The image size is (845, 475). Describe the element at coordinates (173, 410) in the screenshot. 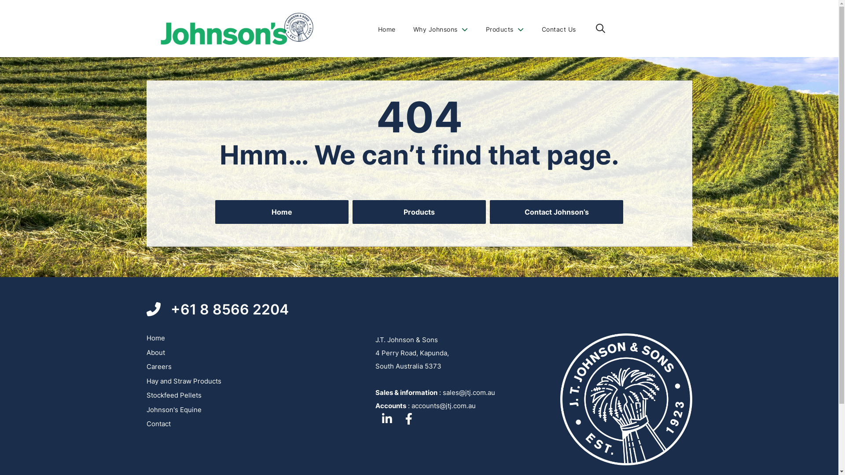

I see `Johnson's Equine` at that location.